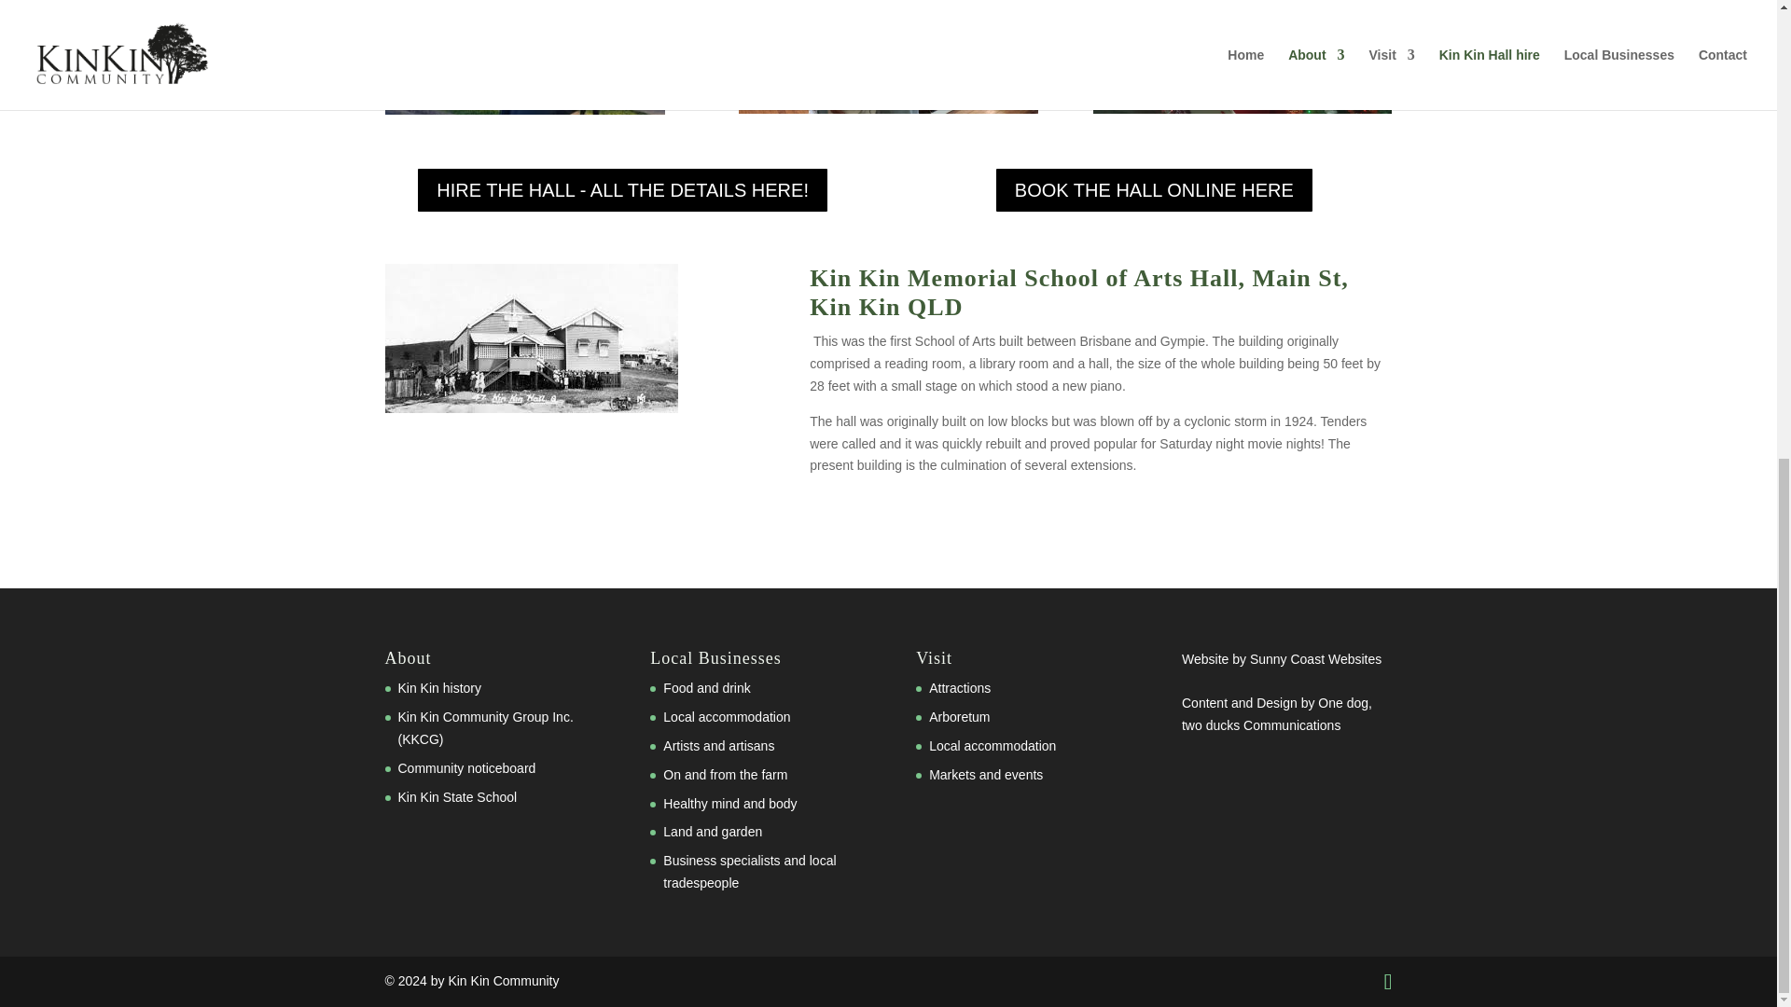 The width and height of the screenshot is (1791, 1007). Describe the element at coordinates (524, 58) in the screenshot. I see `KK halloween 2018 horses hall` at that location.